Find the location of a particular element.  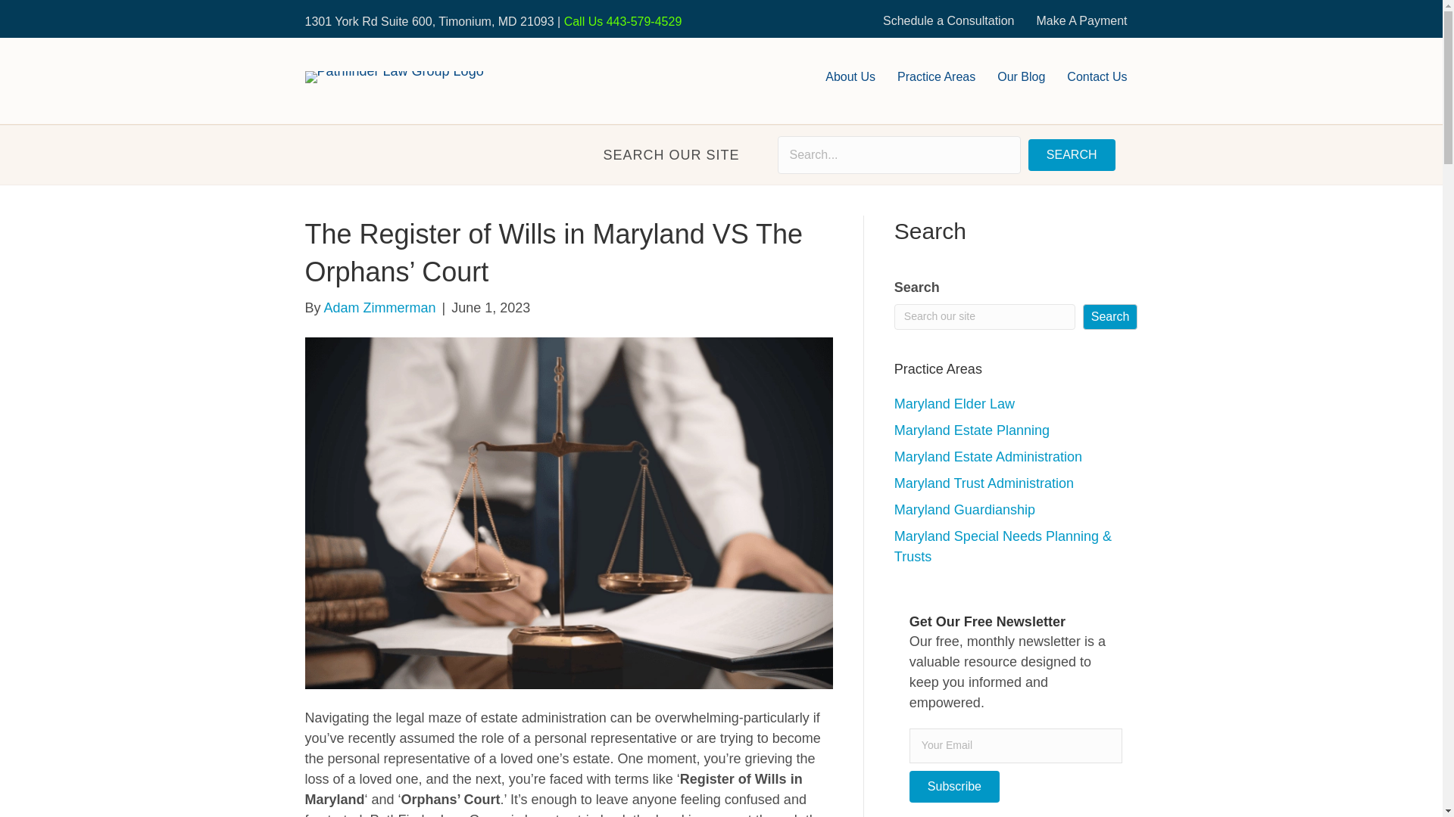

Contact Us is located at coordinates (1097, 77).